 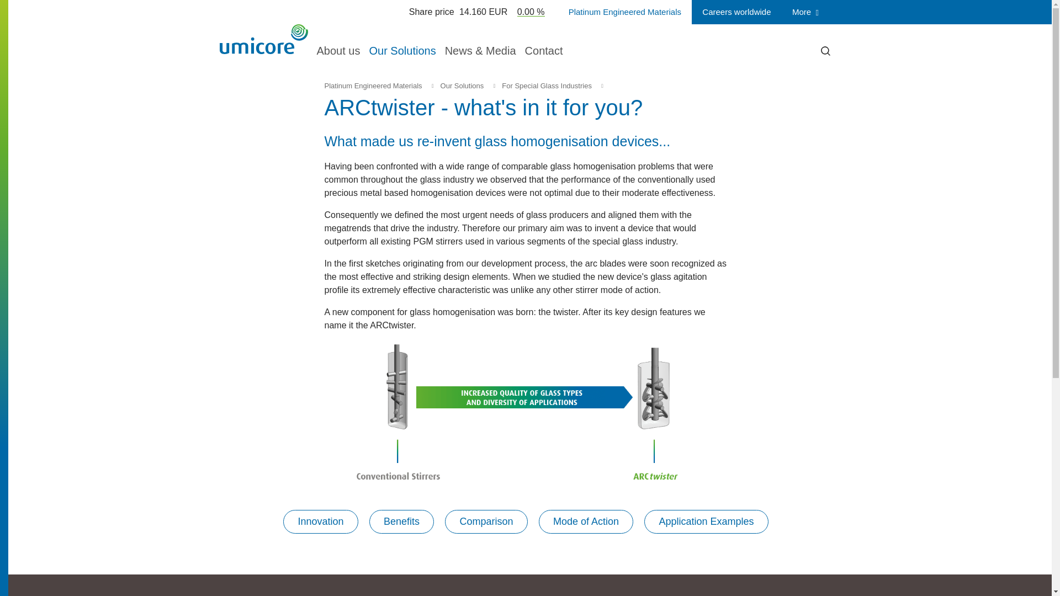 What do you see at coordinates (807, 12) in the screenshot?
I see `More` at bounding box center [807, 12].